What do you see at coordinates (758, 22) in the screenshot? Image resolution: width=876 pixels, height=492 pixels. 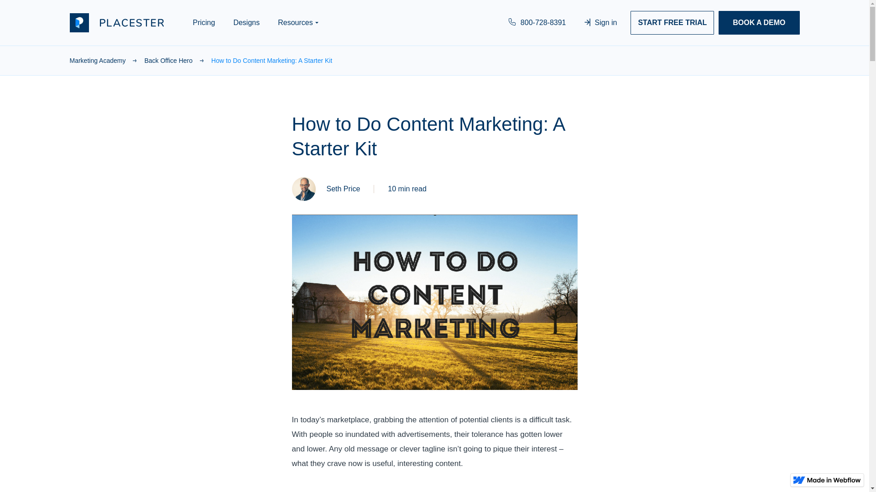 I see `BOOK A DEMO` at bounding box center [758, 22].